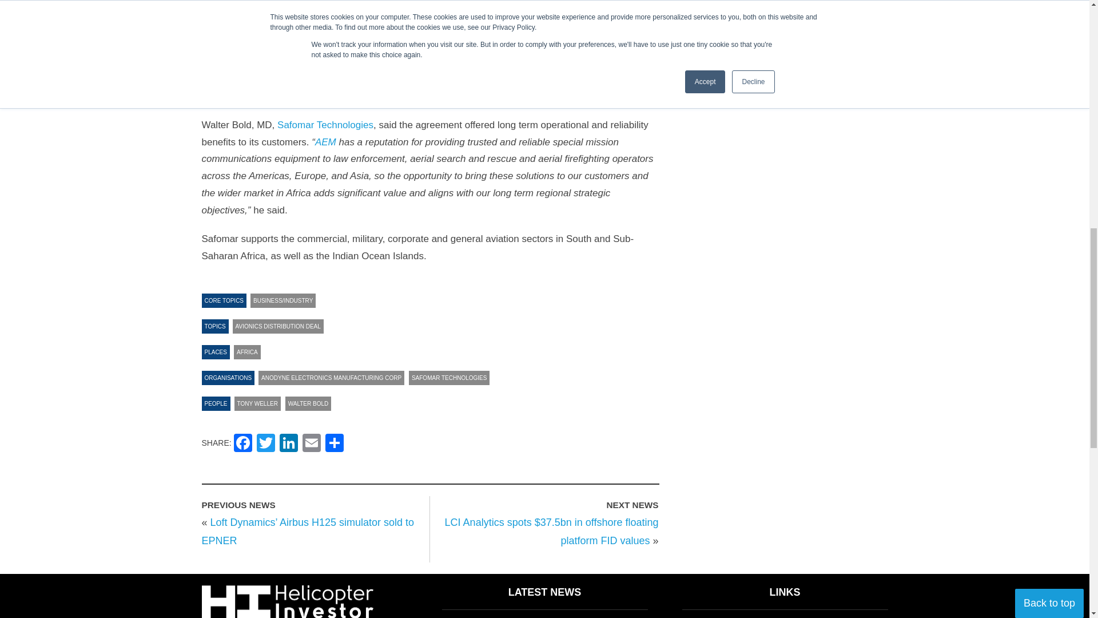 The height and width of the screenshot is (618, 1098). I want to click on Email, so click(311, 444).